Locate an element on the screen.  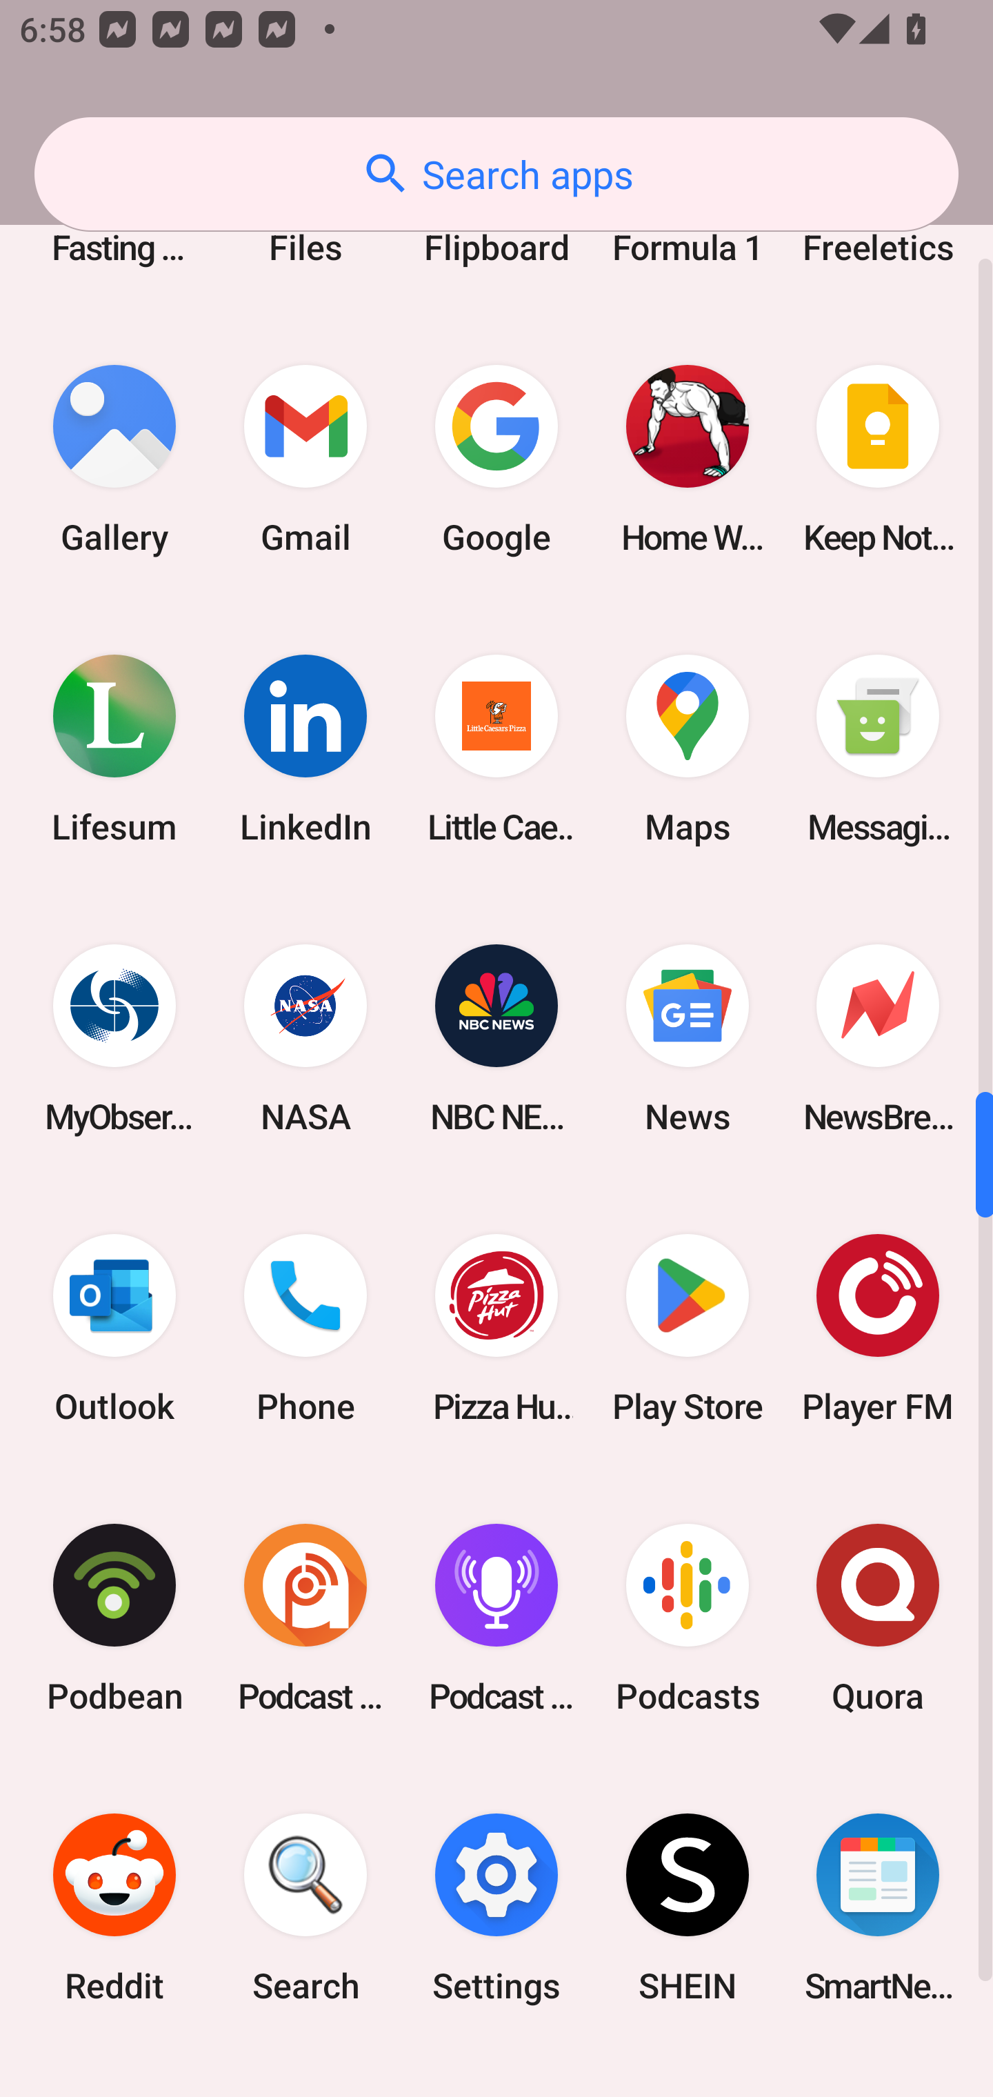
MyObservatory is located at coordinates (114, 1037).